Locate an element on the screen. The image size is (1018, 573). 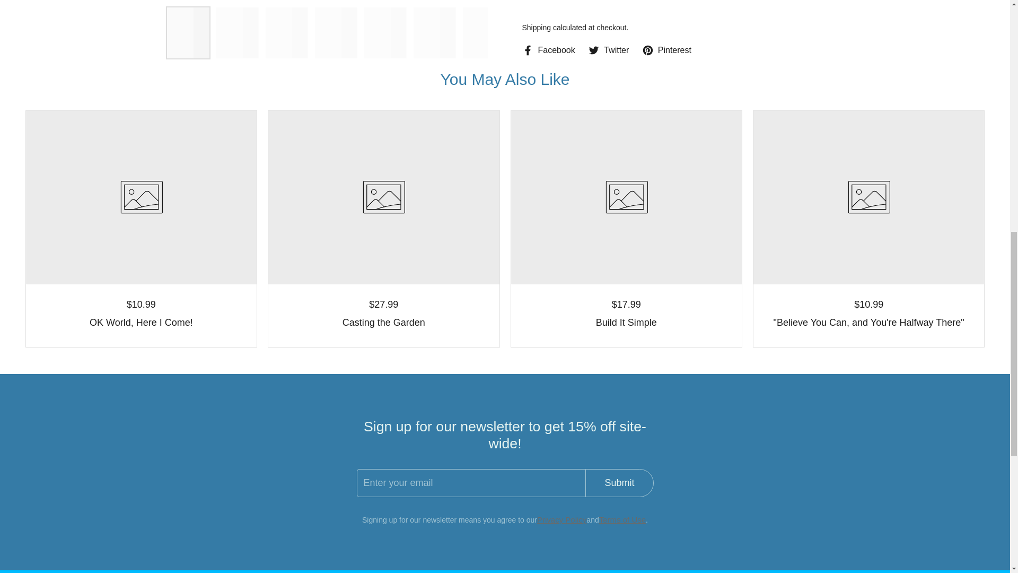
Casting the Garden is located at coordinates (383, 323).